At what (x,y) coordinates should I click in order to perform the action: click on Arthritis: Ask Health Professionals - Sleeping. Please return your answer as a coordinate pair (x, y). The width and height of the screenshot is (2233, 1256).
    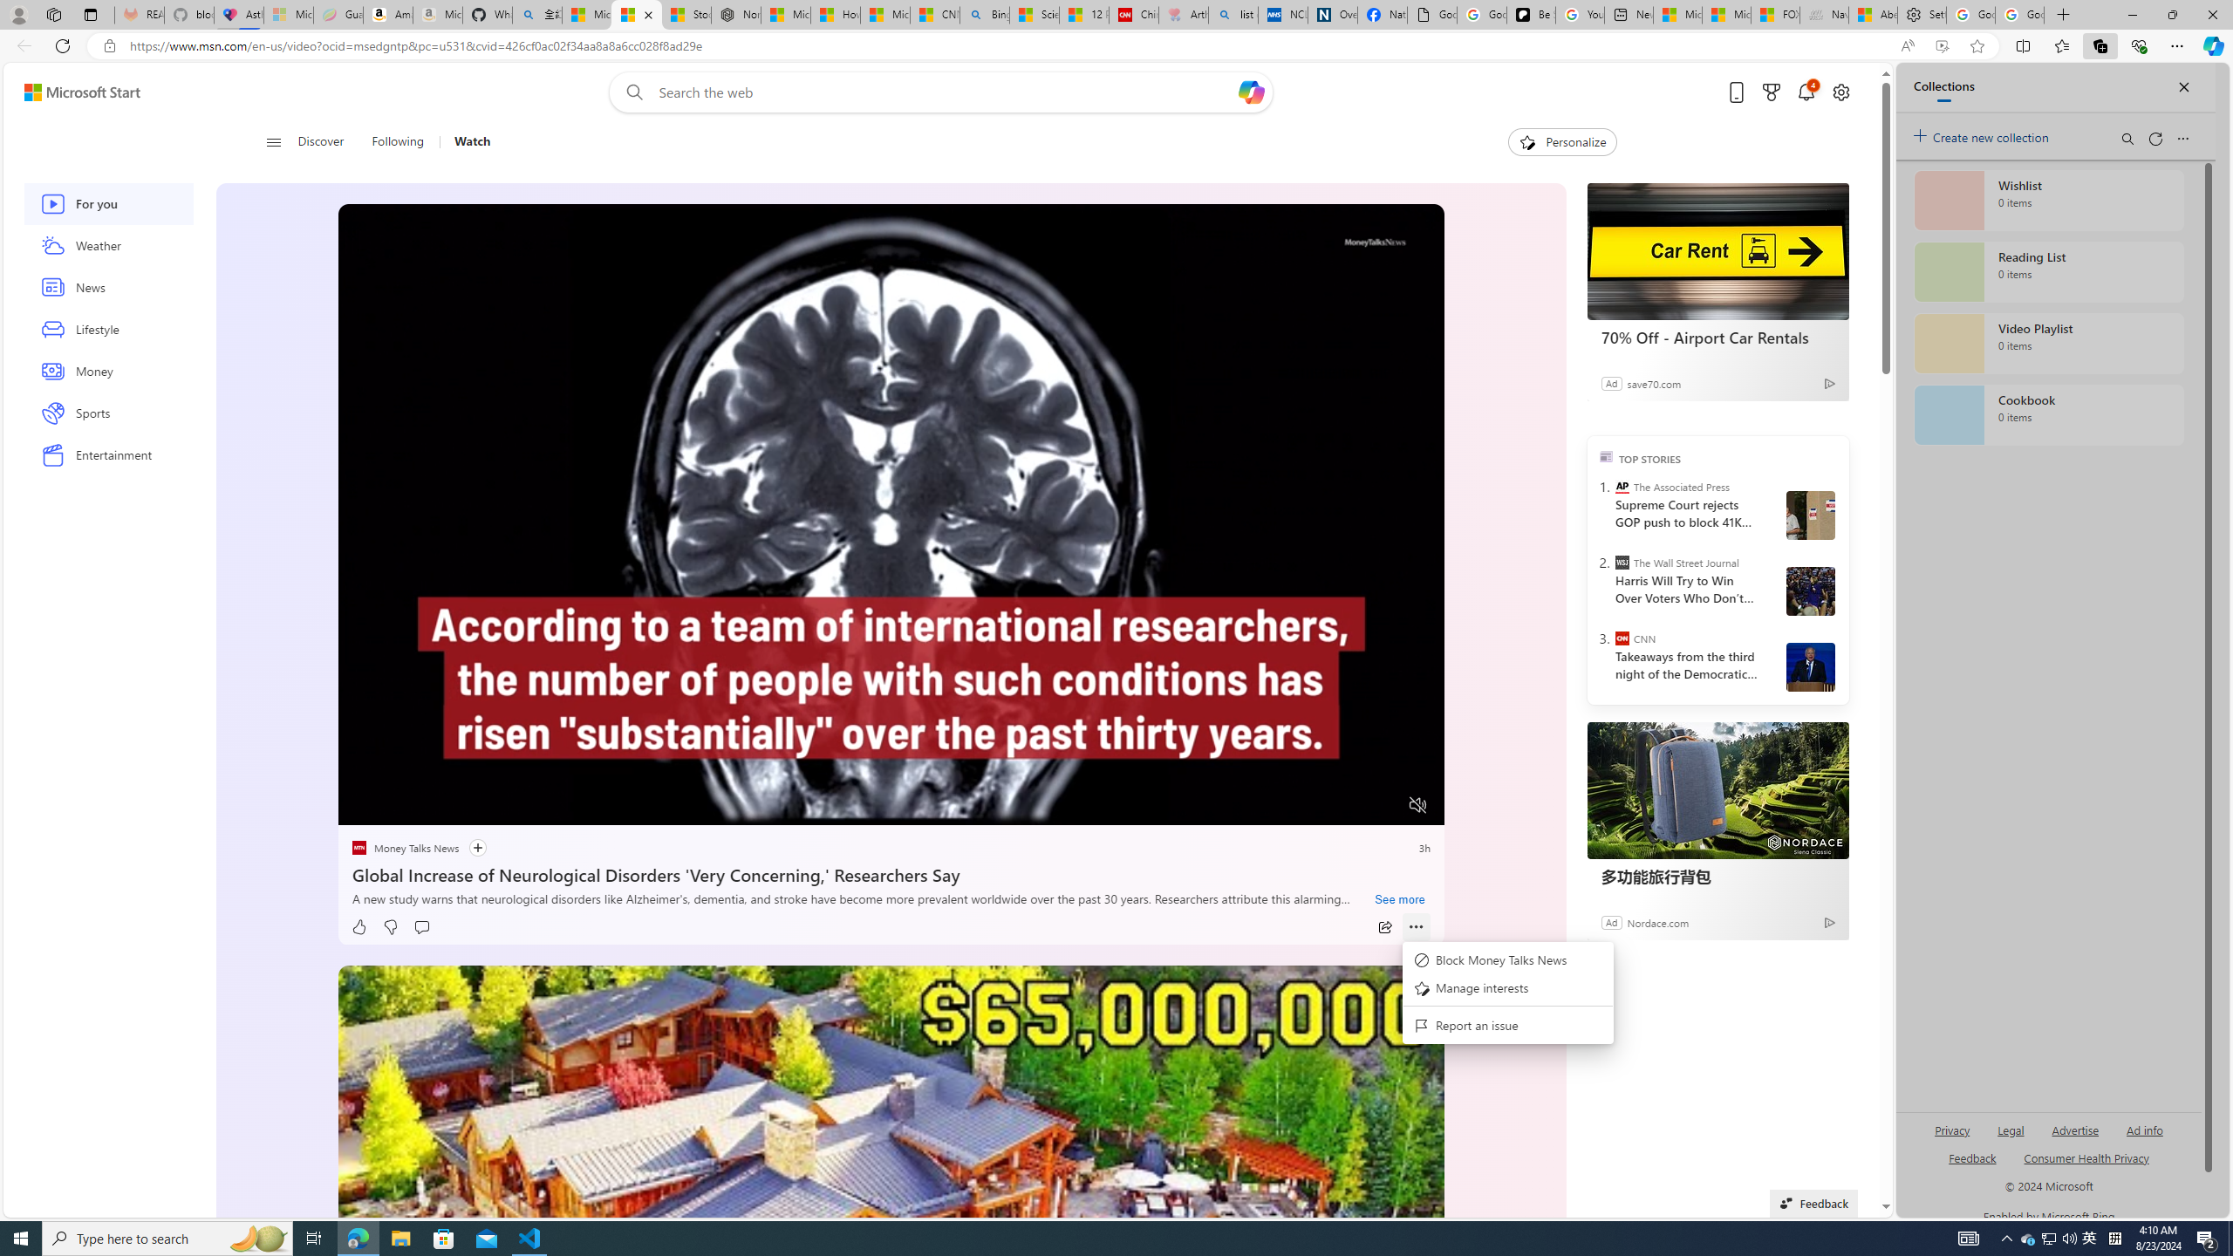
    Looking at the image, I should click on (1185, 15).